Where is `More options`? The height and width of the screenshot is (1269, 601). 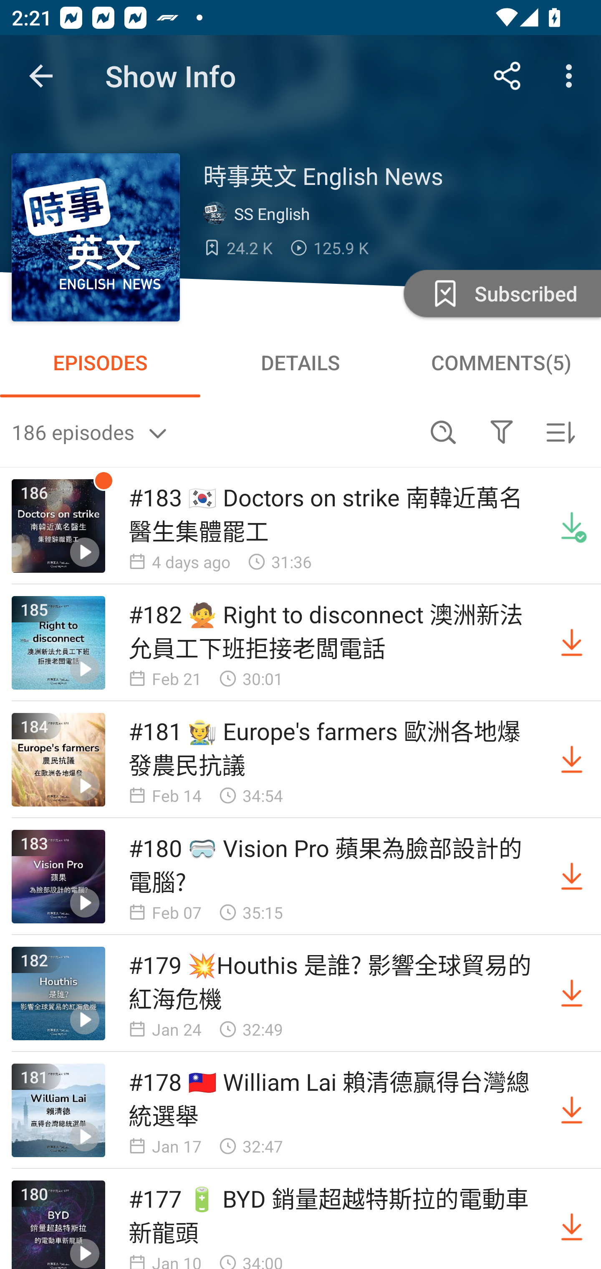 More options is located at coordinates (572, 76).